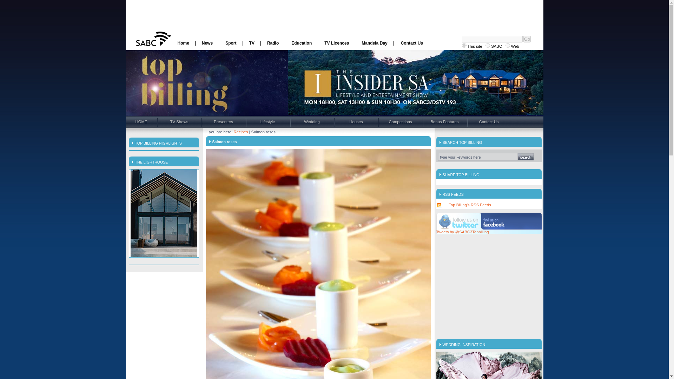  What do you see at coordinates (183, 43) in the screenshot?
I see `Home` at bounding box center [183, 43].